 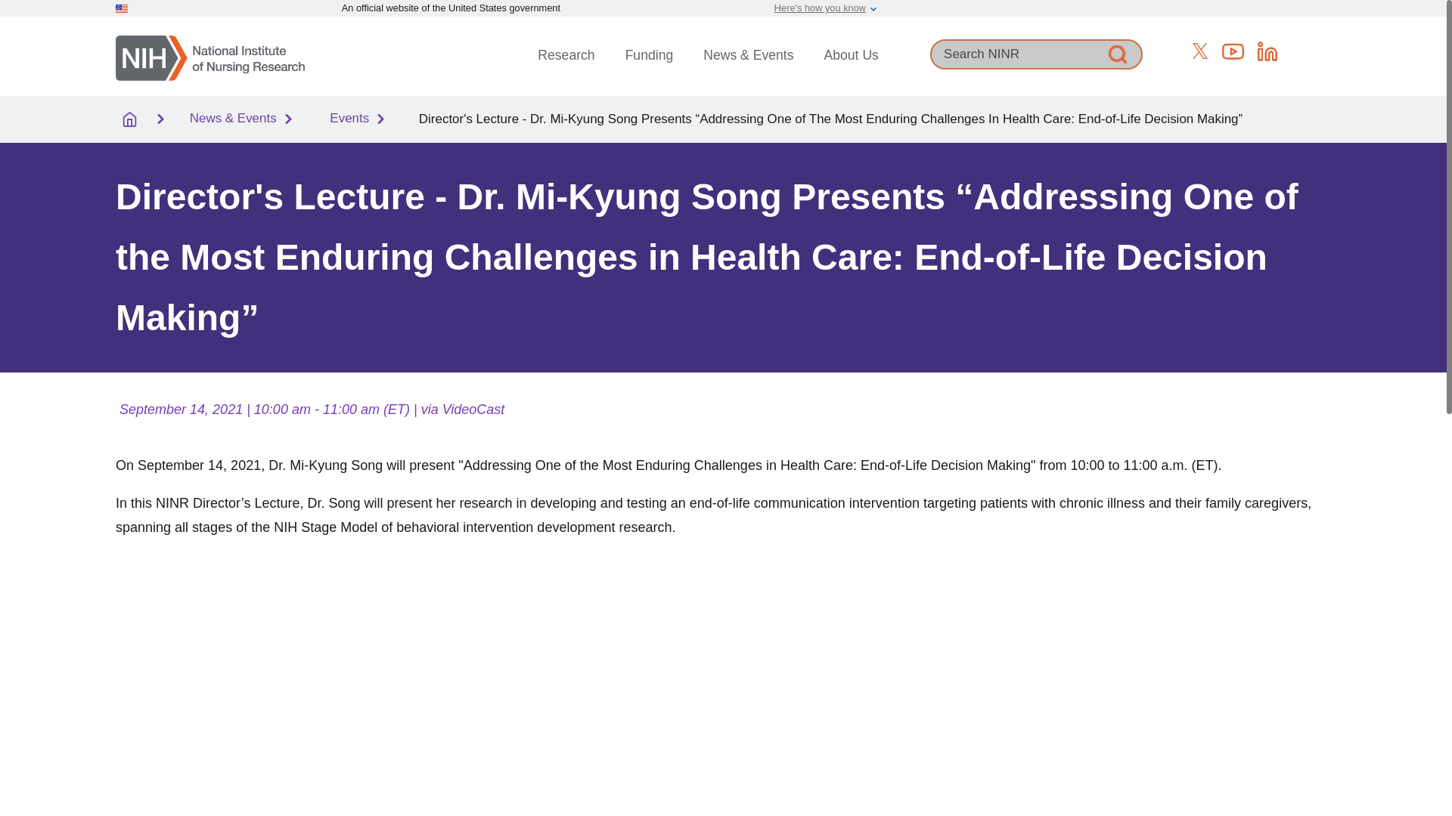 I want to click on Research, so click(x=566, y=55).